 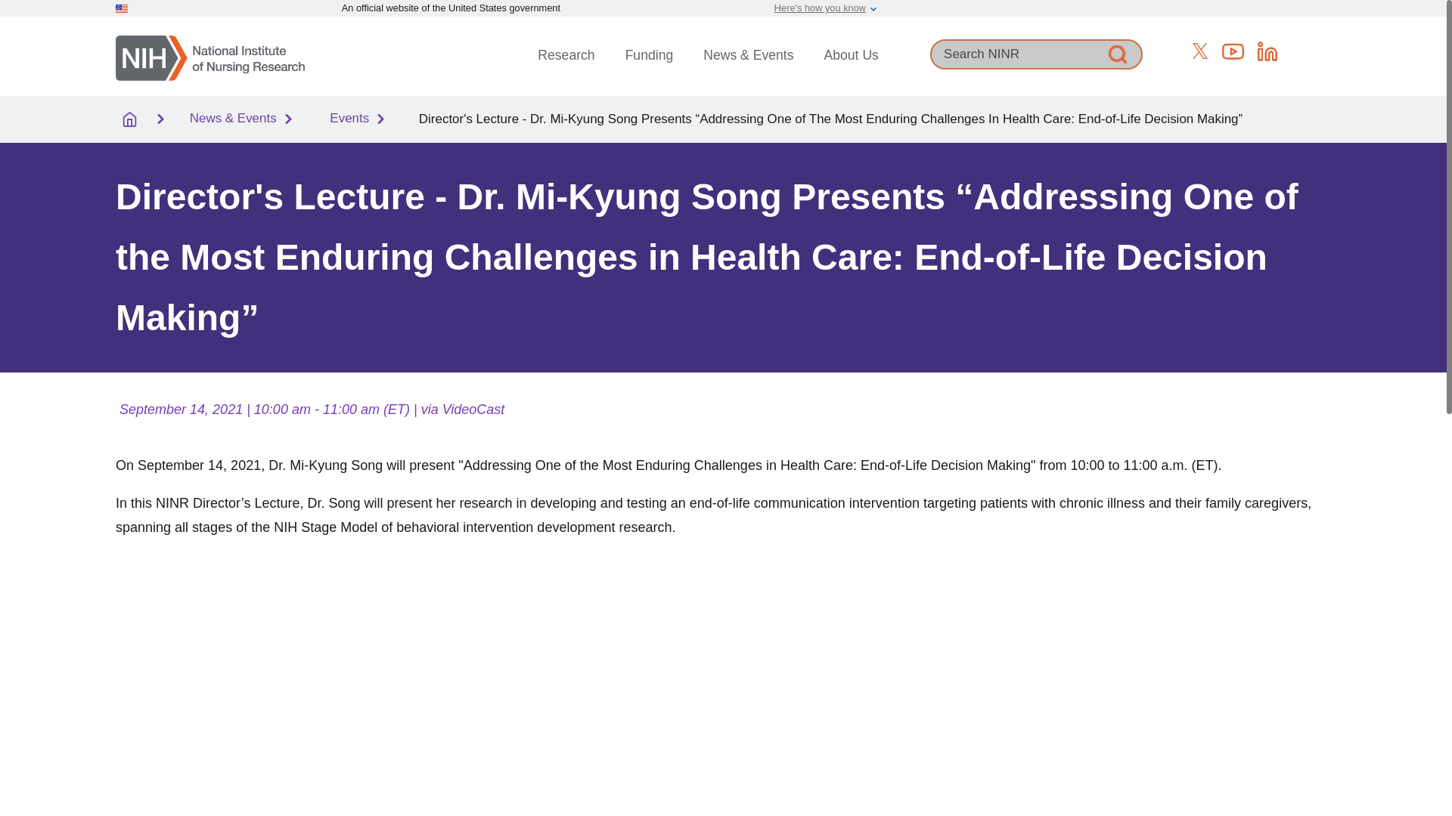 I want to click on Research, so click(x=566, y=55).